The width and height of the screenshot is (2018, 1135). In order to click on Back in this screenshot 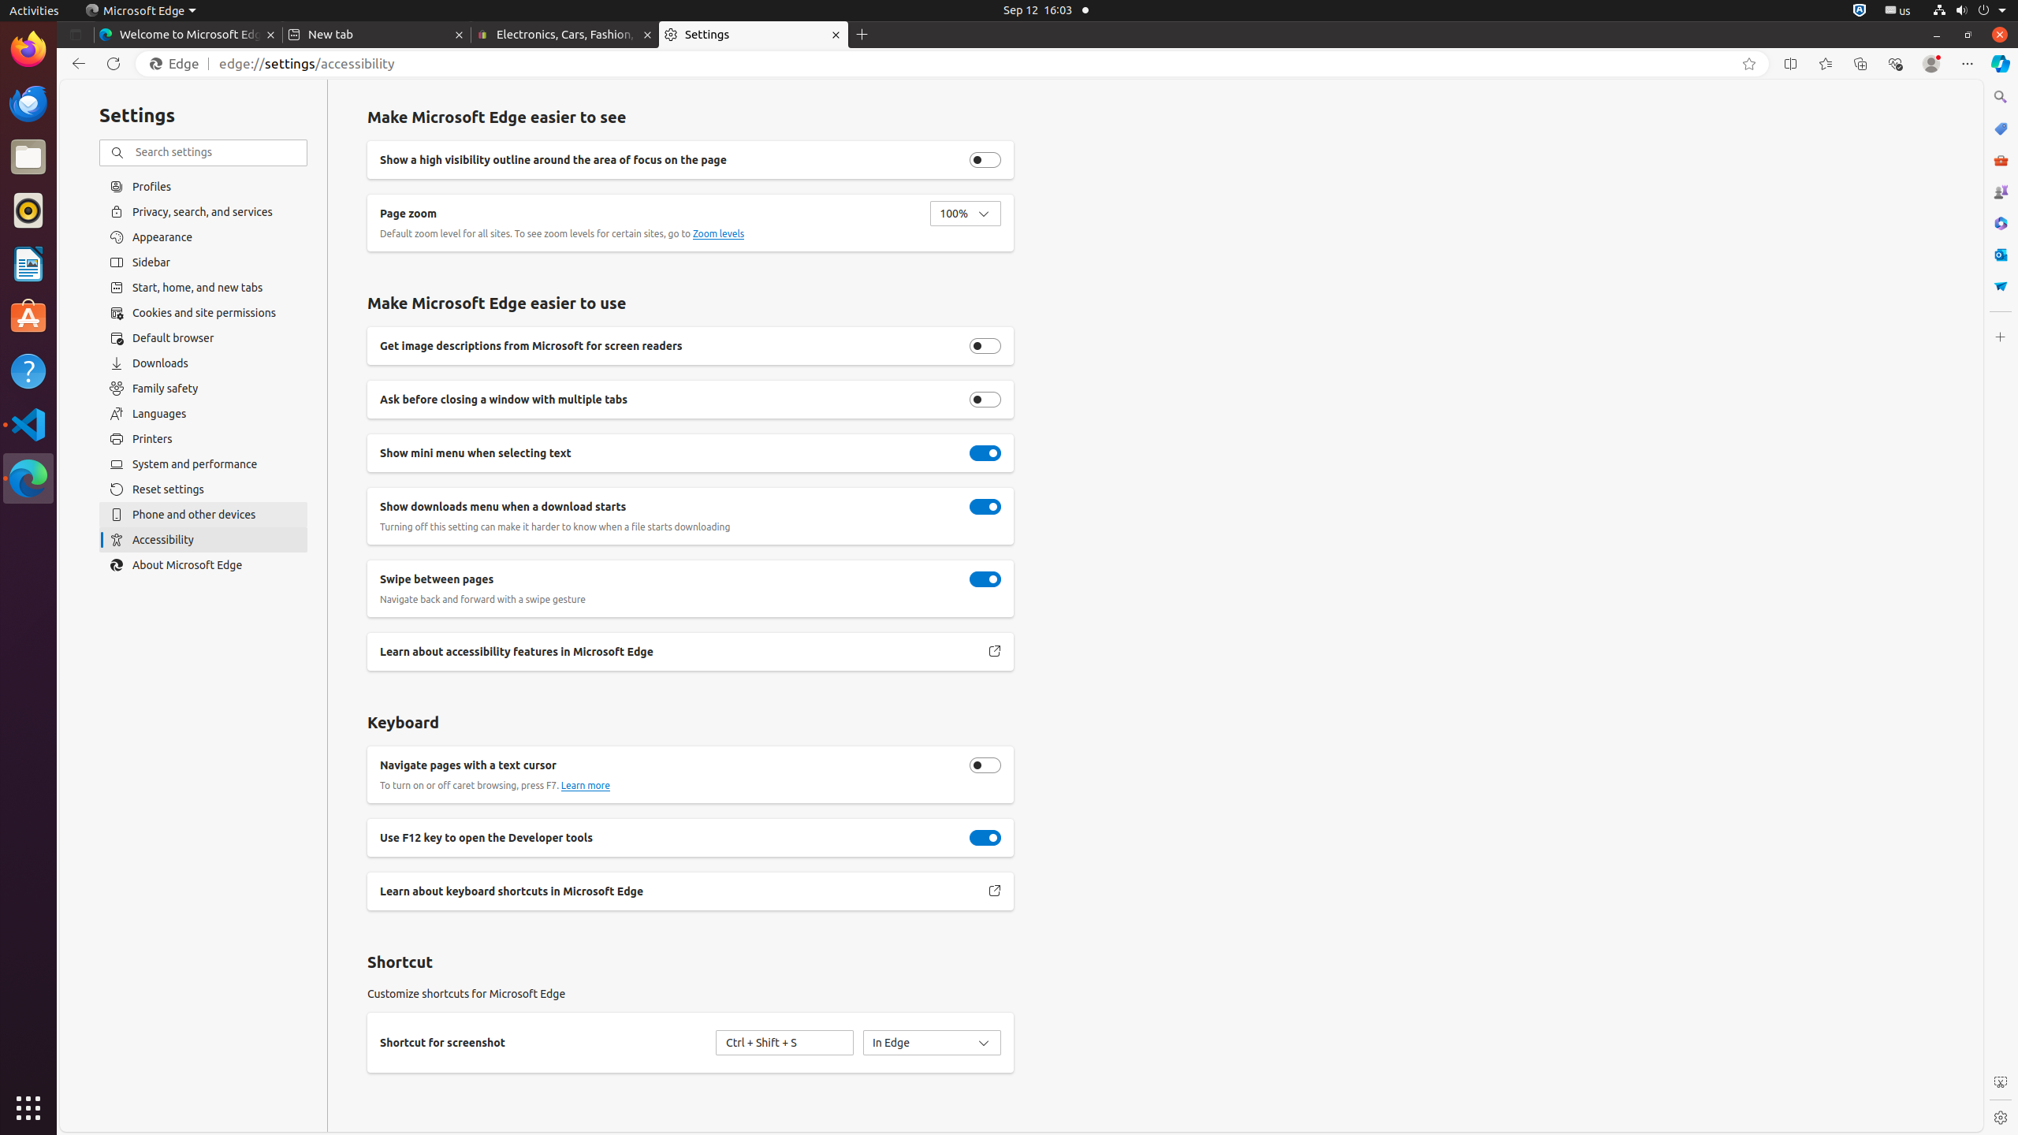, I will do `click(76, 64)`.